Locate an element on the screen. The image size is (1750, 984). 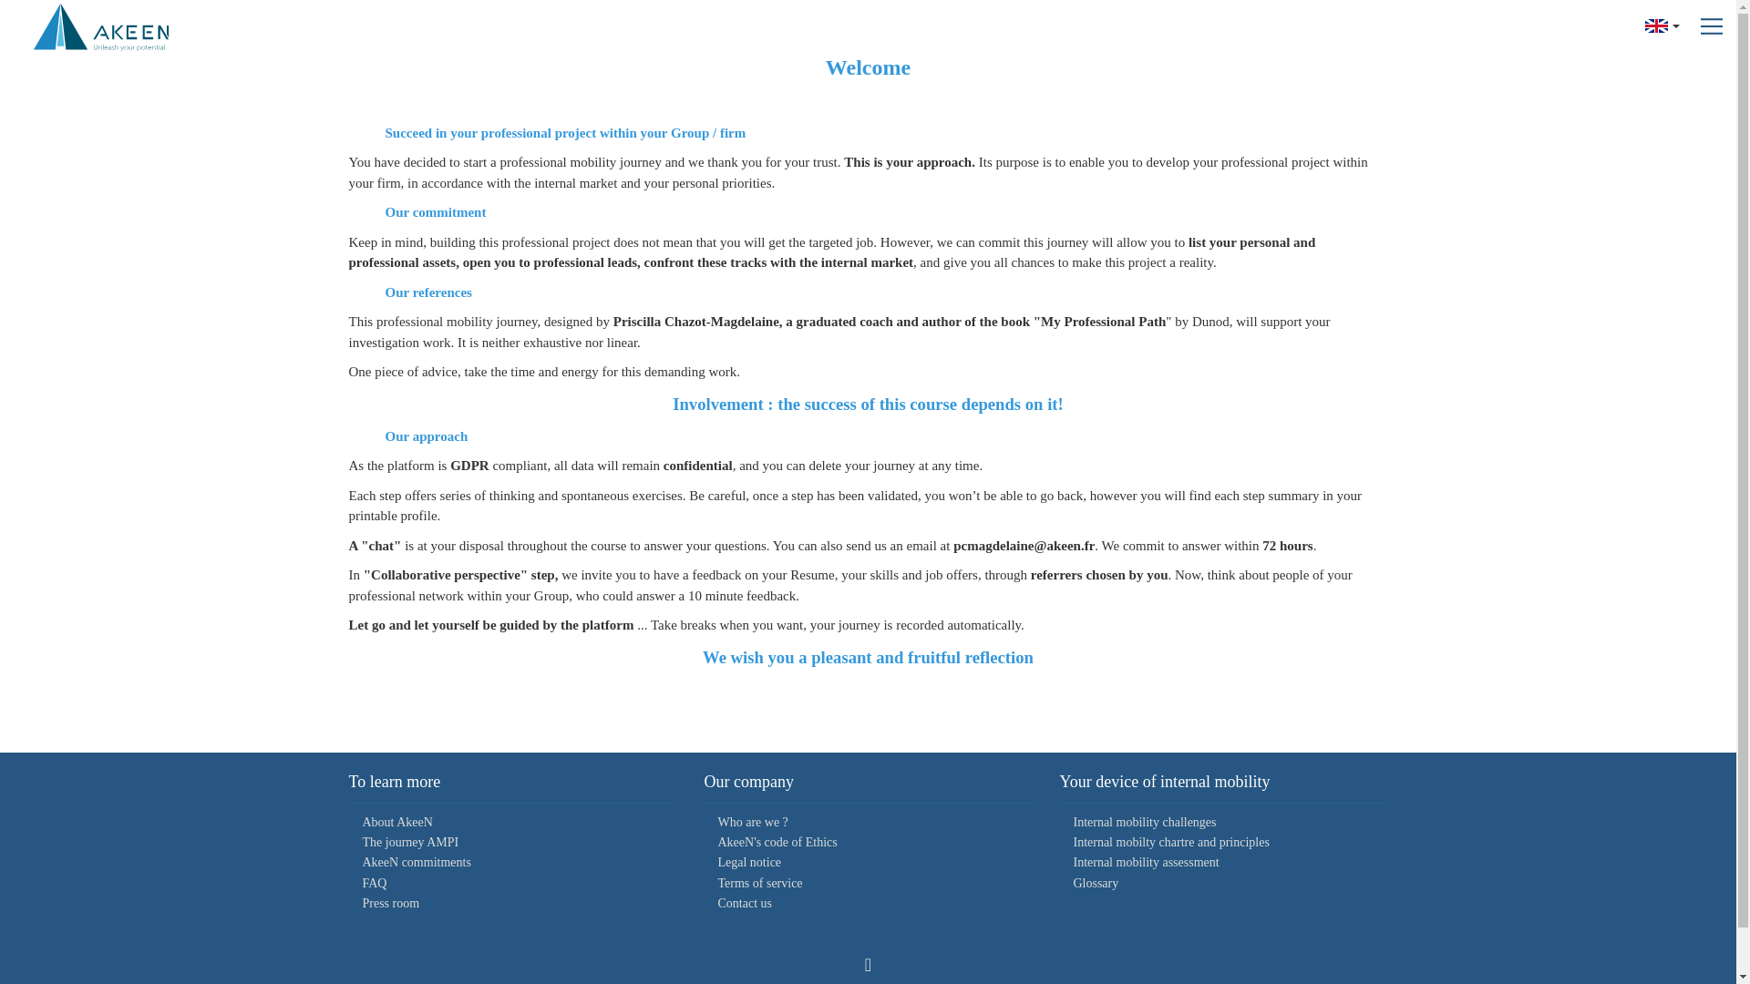
Internal mobility assessment is located at coordinates (1145, 862).